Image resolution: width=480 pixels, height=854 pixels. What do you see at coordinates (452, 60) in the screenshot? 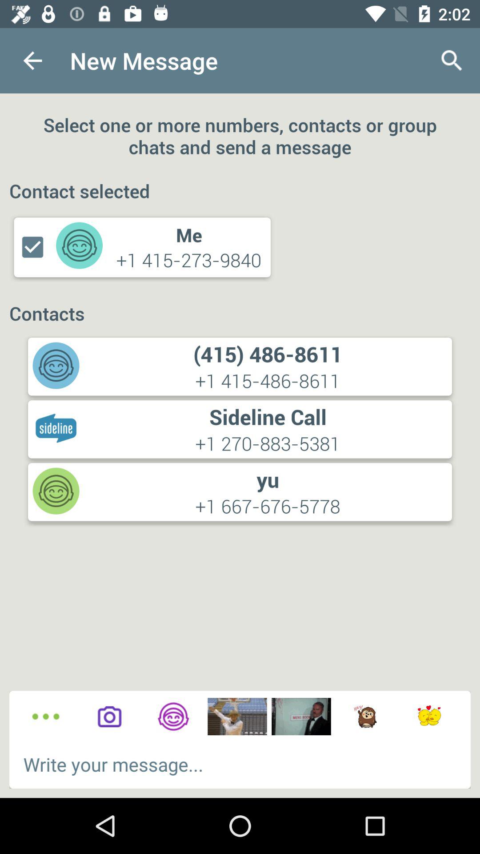
I see `select app to the right of new message app` at bounding box center [452, 60].